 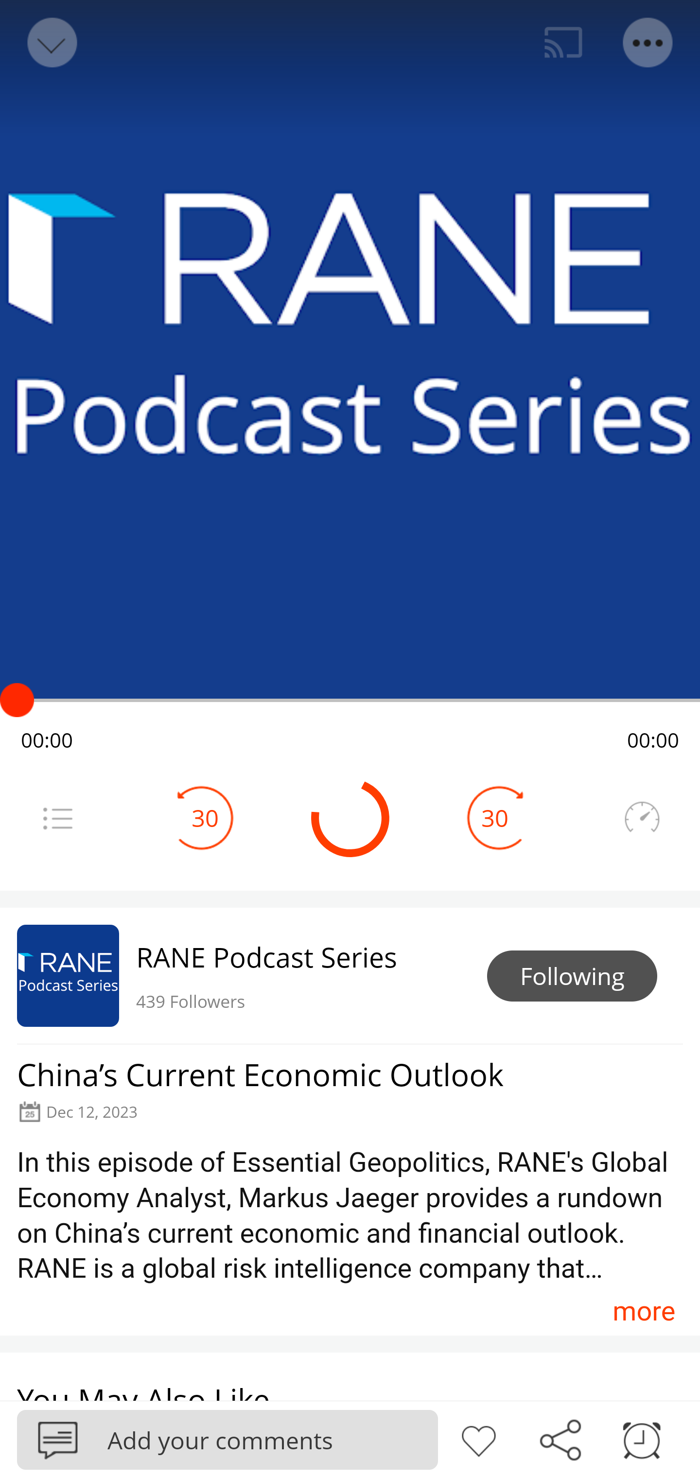 What do you see at coordinates (642, 818) in the screenshot?
I see `Speedometer` at bounding box center [642, 818].